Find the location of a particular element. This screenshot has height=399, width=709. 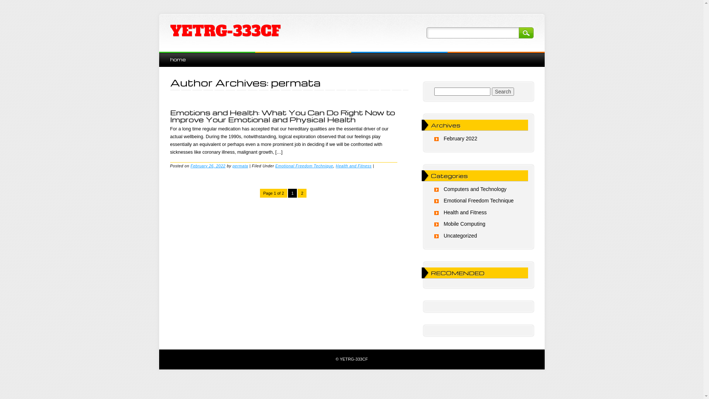

Uncategorized is located at coordinates (460, 236).